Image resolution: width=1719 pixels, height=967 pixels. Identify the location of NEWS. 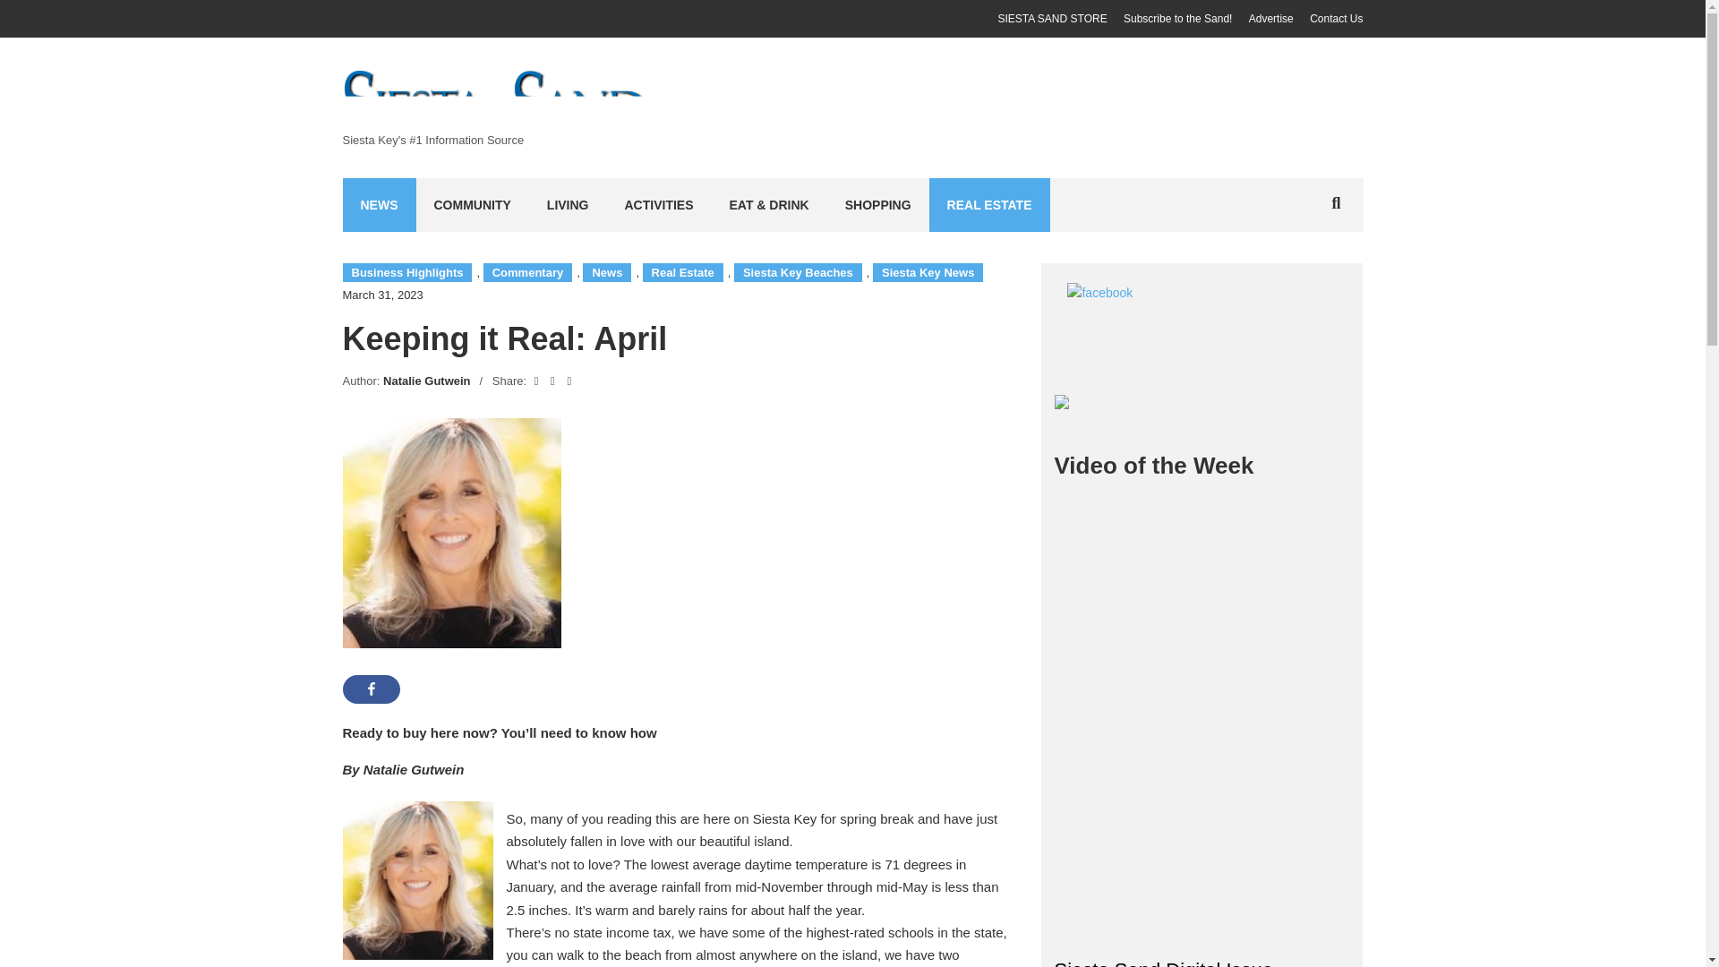
(379, 204).